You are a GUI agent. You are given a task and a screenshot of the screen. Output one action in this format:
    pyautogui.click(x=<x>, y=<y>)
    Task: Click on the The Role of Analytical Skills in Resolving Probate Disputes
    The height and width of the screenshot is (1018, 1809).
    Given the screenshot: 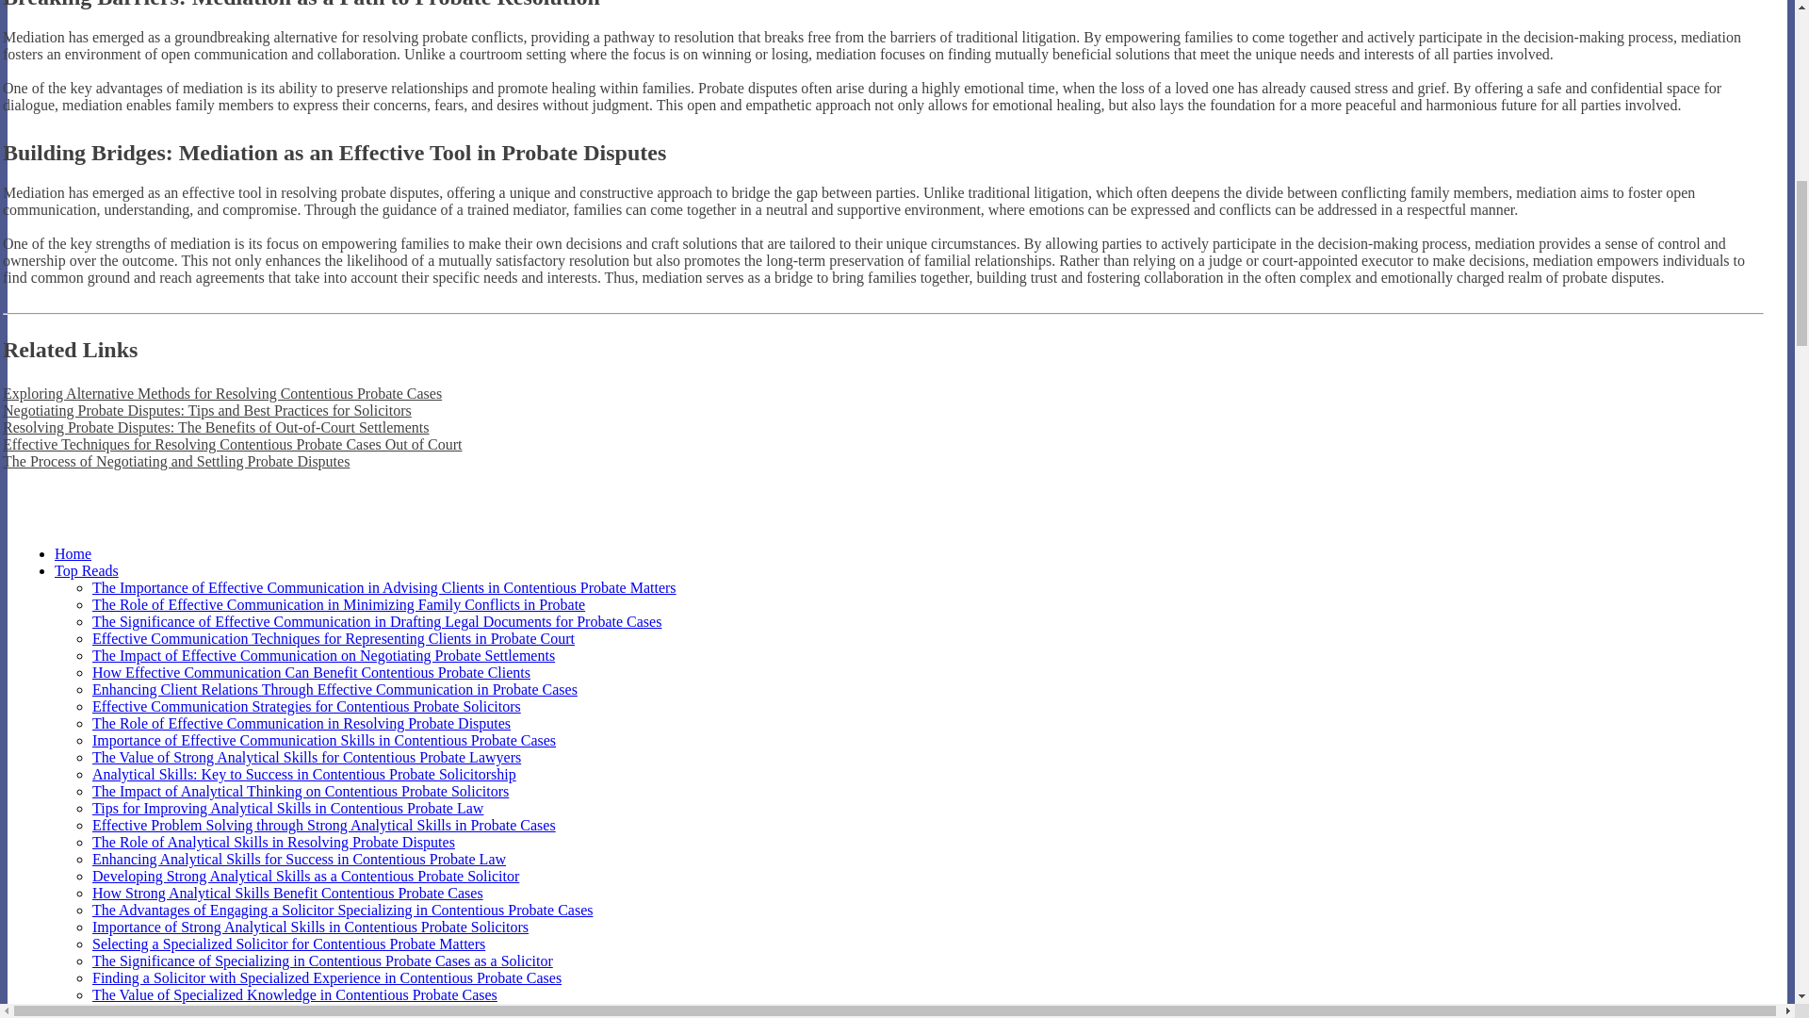 What is the action you would take?
    pyautogui.click(x=273, y=841)
    